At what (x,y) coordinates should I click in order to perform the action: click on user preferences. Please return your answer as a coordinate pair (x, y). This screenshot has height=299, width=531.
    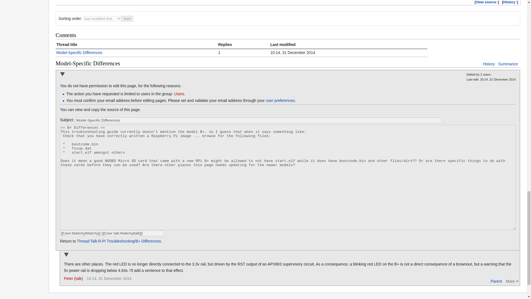
    Looking at the image, I should click on (280, 100).